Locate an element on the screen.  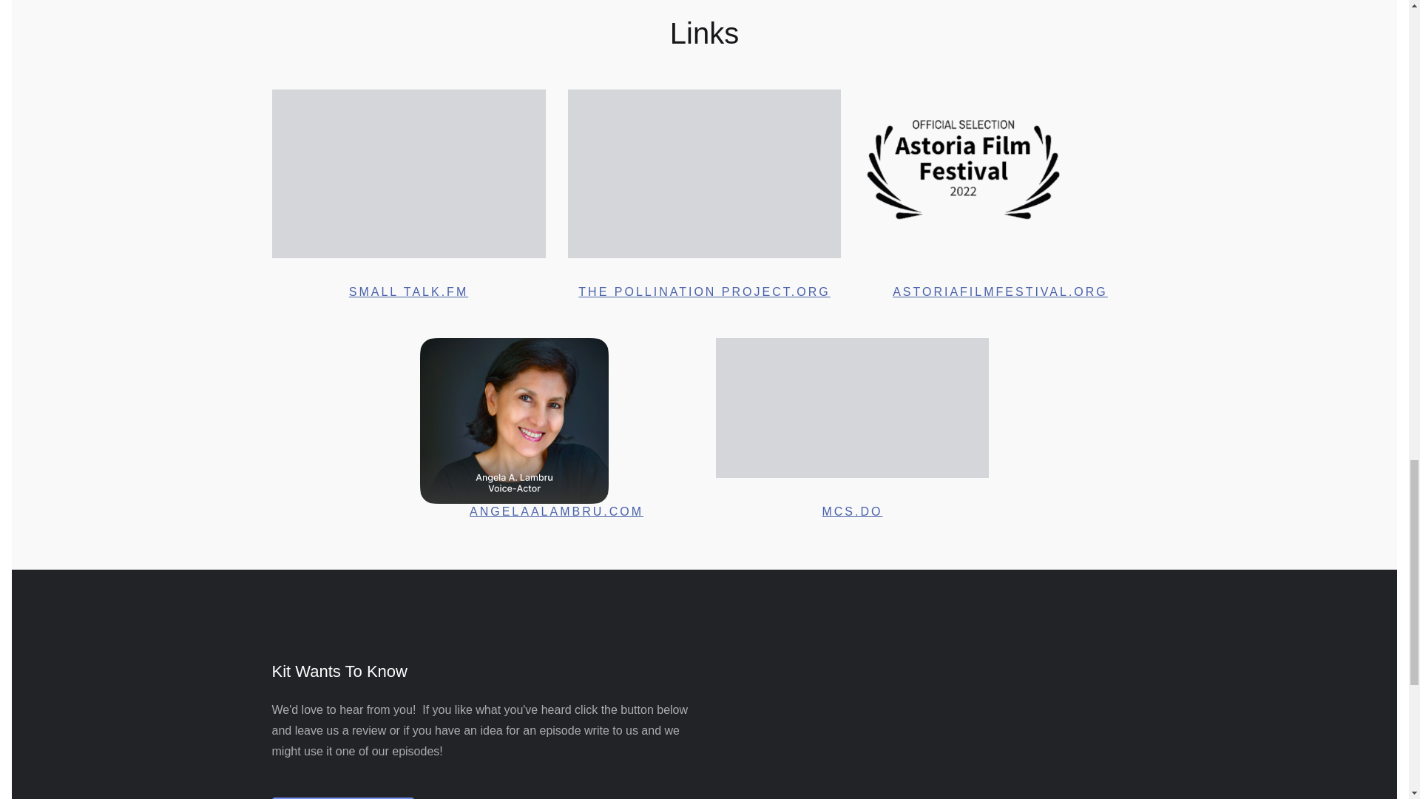
MCS.DO is located at coordinates (852, 510).